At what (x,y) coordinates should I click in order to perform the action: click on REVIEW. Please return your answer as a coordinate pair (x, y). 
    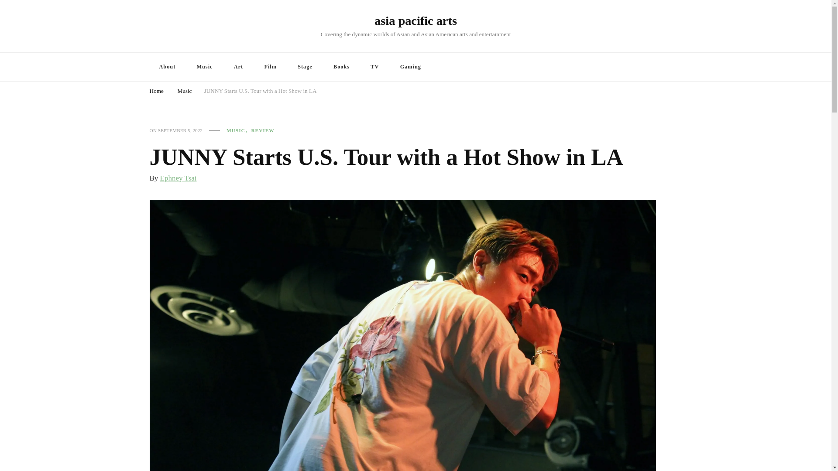
    Looking at the image, I should click on (262, 130).